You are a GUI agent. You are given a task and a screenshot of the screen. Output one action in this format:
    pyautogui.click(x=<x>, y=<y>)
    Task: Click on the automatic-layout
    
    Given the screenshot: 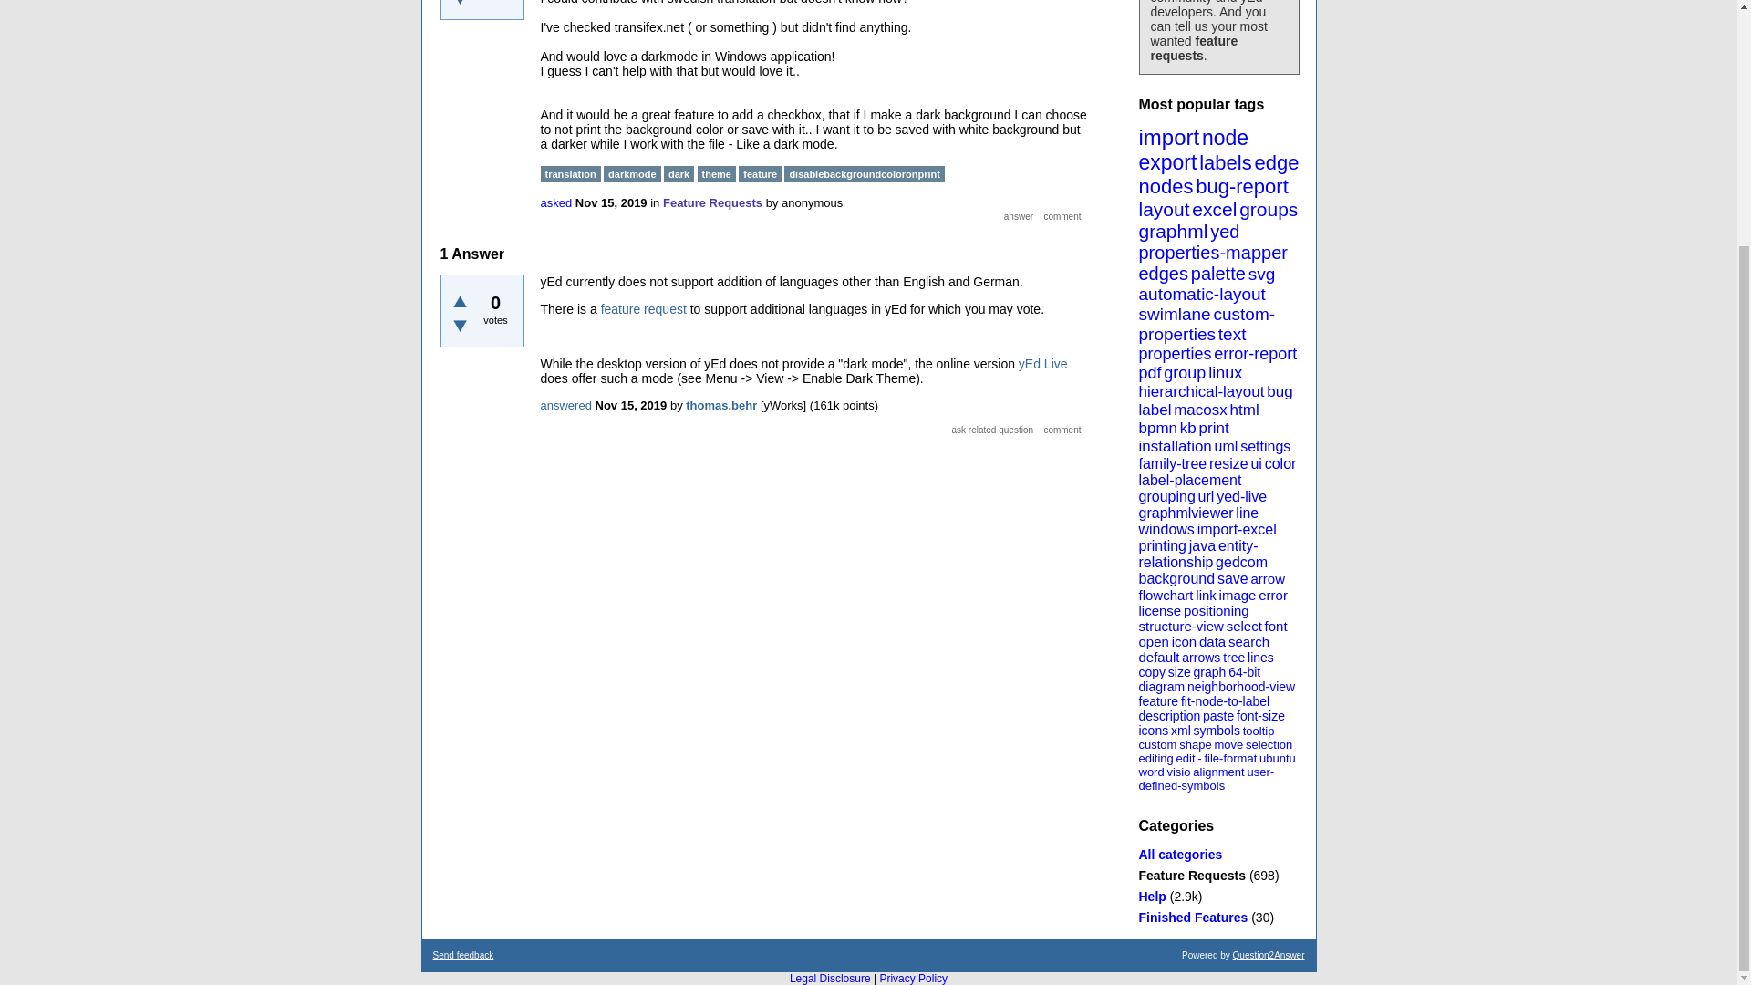 What is the action you would take?
    pyautogui.click(x=1201, y=294)
    